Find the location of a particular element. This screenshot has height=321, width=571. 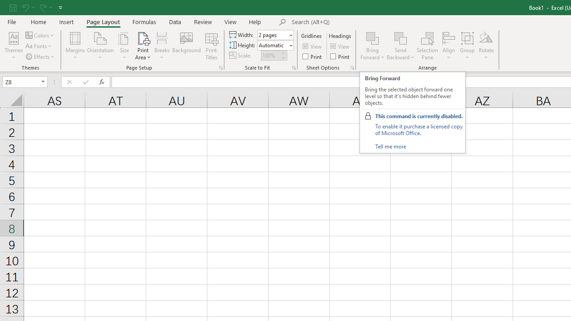

Background... is located at coordinates (186, 45).